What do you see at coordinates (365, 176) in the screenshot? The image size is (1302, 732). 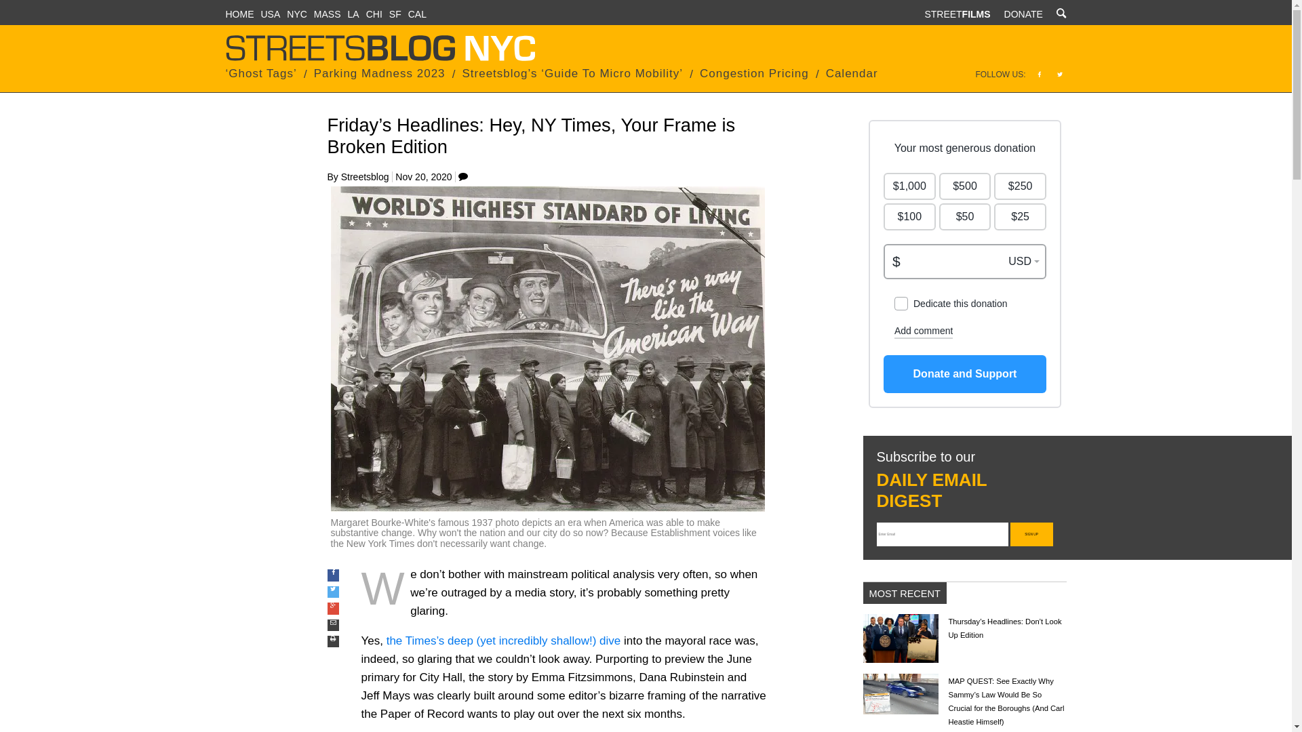 I see `Streetsblog` at bounding box center [365, 176].